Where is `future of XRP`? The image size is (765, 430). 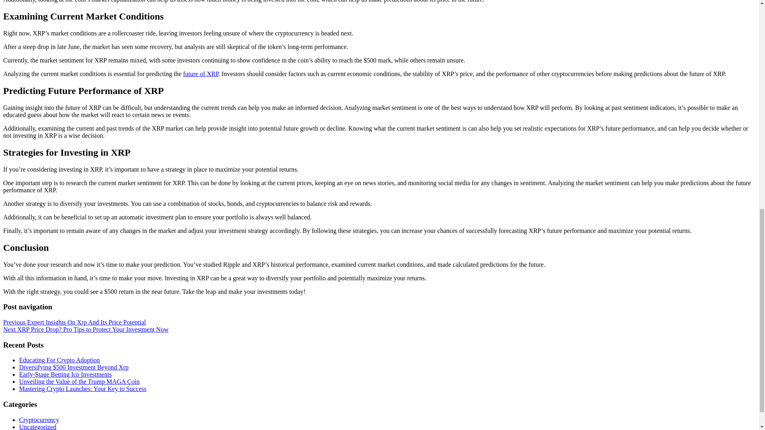 future of XRP is located at coordinates (200, 74).